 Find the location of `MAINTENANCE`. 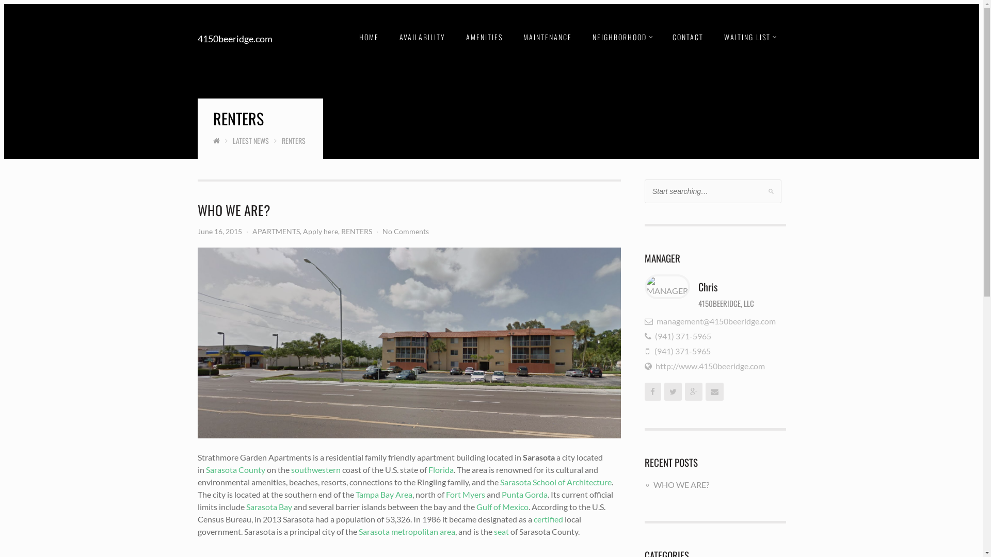

MAINTENANCE is located at coordinates (547, 37).